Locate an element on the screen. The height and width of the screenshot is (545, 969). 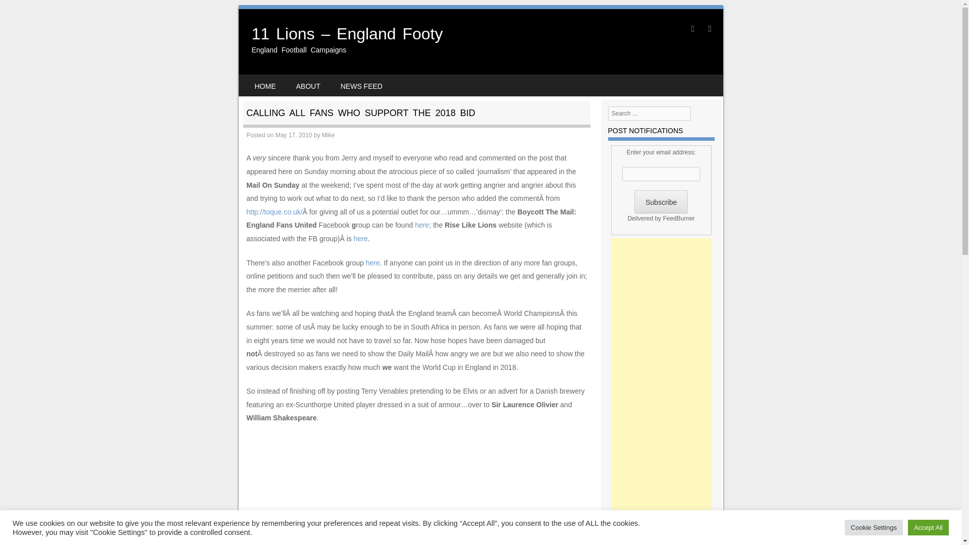
here is located at coordinates (422, 225).